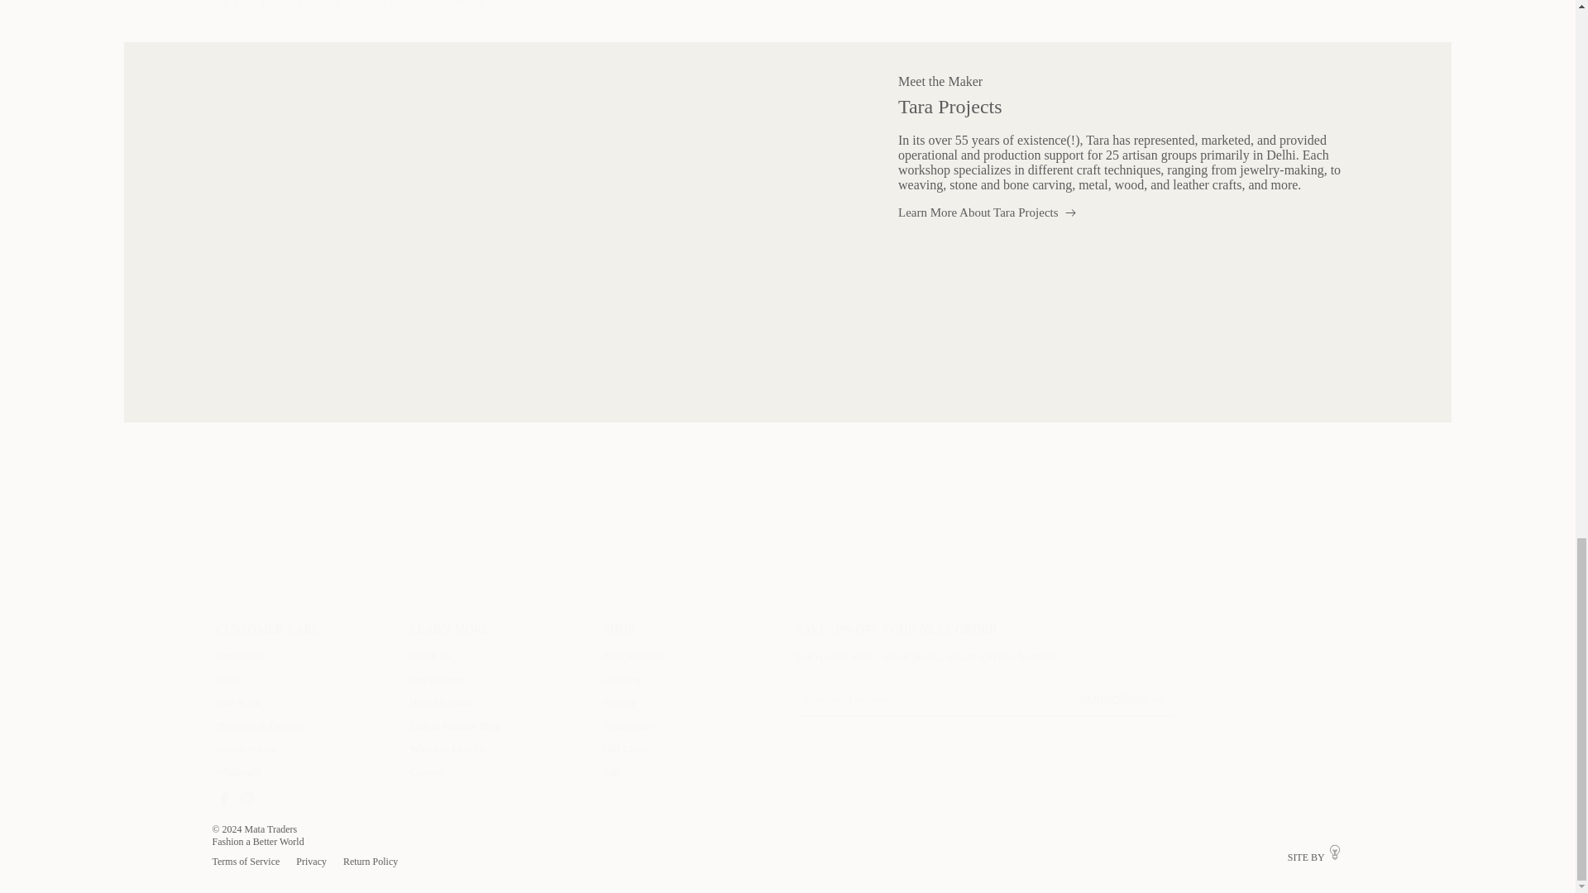 This screenshot has width=1588, height=893. Describe the element at coordinates (437, 680) in the screenshot. I see `Our Partners` at that location.